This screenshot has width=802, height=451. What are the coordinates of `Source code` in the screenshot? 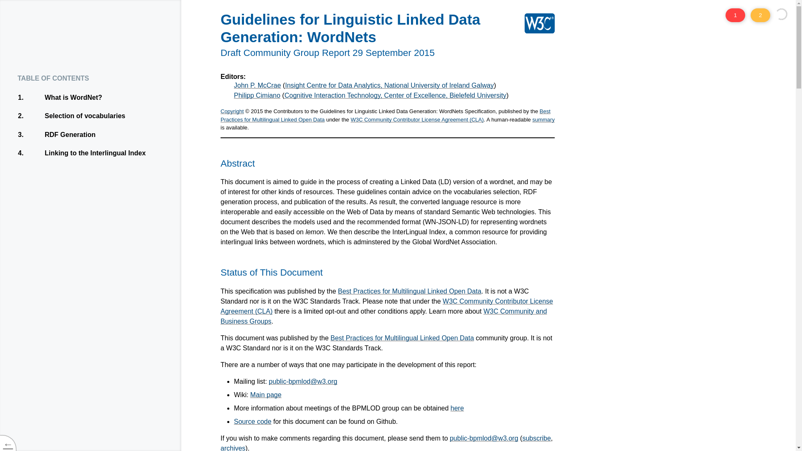 It's located at (109, 153).